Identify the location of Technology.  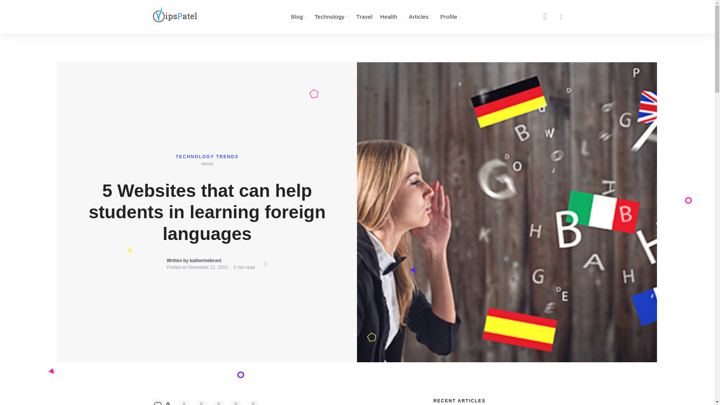
(331, 16).